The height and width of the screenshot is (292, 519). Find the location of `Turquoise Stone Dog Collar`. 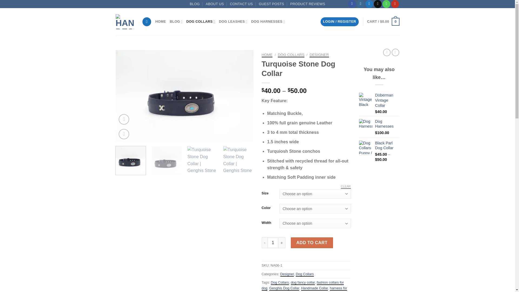

Turquoise Stone Dog Collar is located at coordinates (185, 96).